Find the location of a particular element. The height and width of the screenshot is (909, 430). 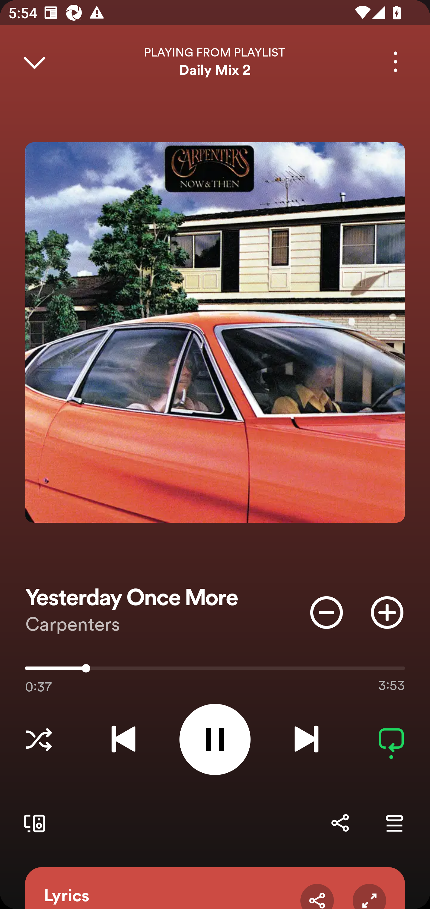

Lyrics Share Expand is located at coordinates (215, 888).